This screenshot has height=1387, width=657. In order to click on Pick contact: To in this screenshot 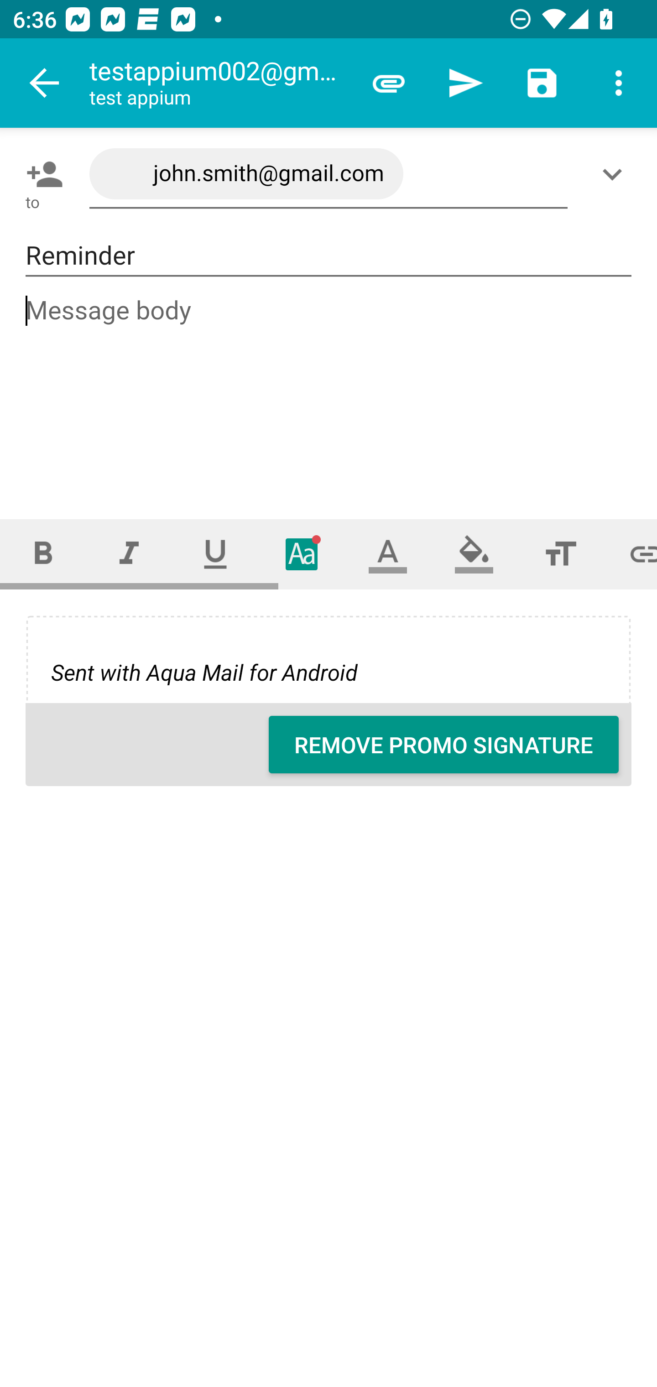, I will do `click(41, 174)`.